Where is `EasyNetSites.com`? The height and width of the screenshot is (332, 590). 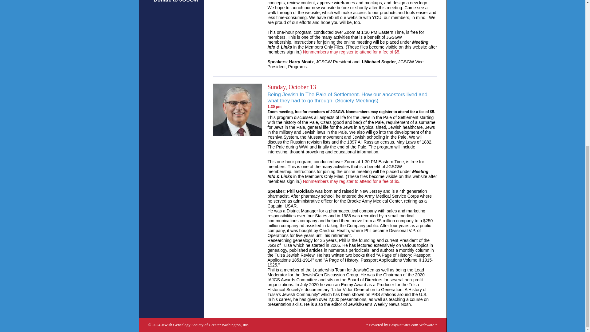
EasyNetSites.com is located at coordinates (403, 325).